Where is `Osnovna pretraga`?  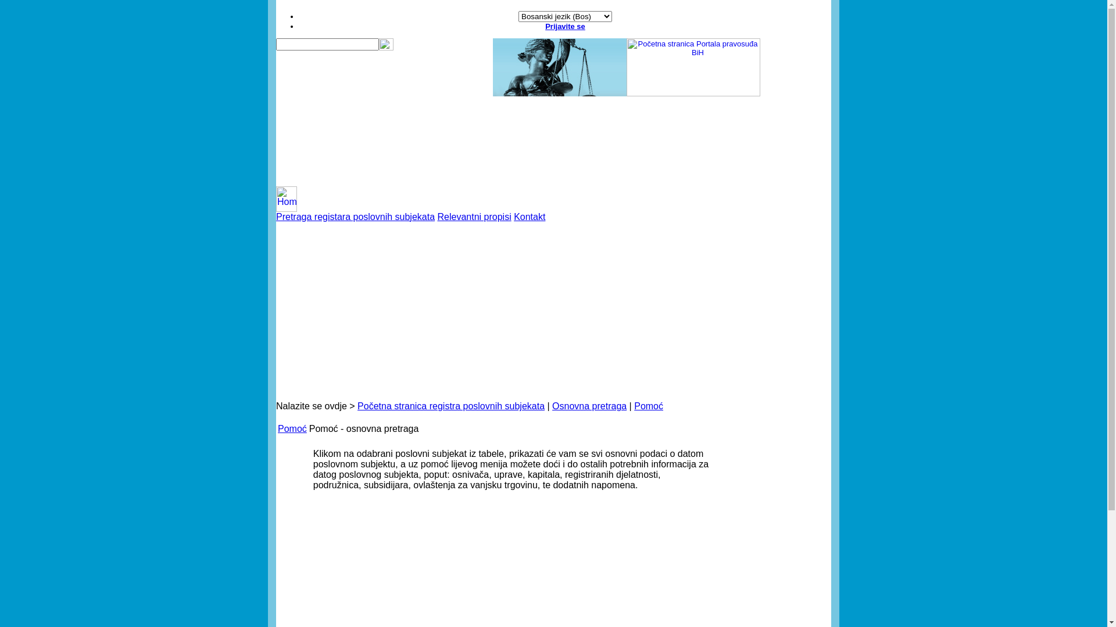
Osnovna pretraga is located at coordinates (589, 406).